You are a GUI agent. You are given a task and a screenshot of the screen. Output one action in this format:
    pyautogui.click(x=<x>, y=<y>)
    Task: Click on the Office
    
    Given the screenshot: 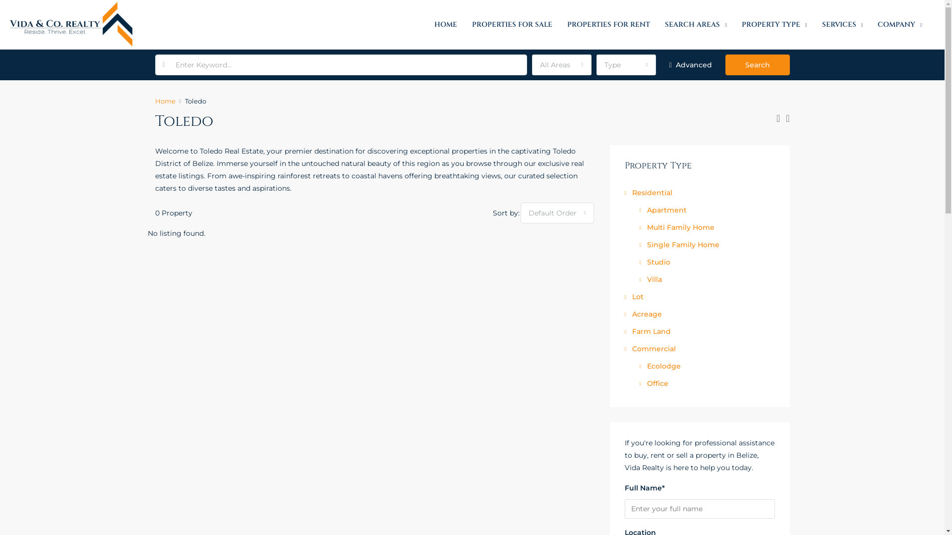 What is the action you would take?
    pyautogui.click(x=654, y=383)
    